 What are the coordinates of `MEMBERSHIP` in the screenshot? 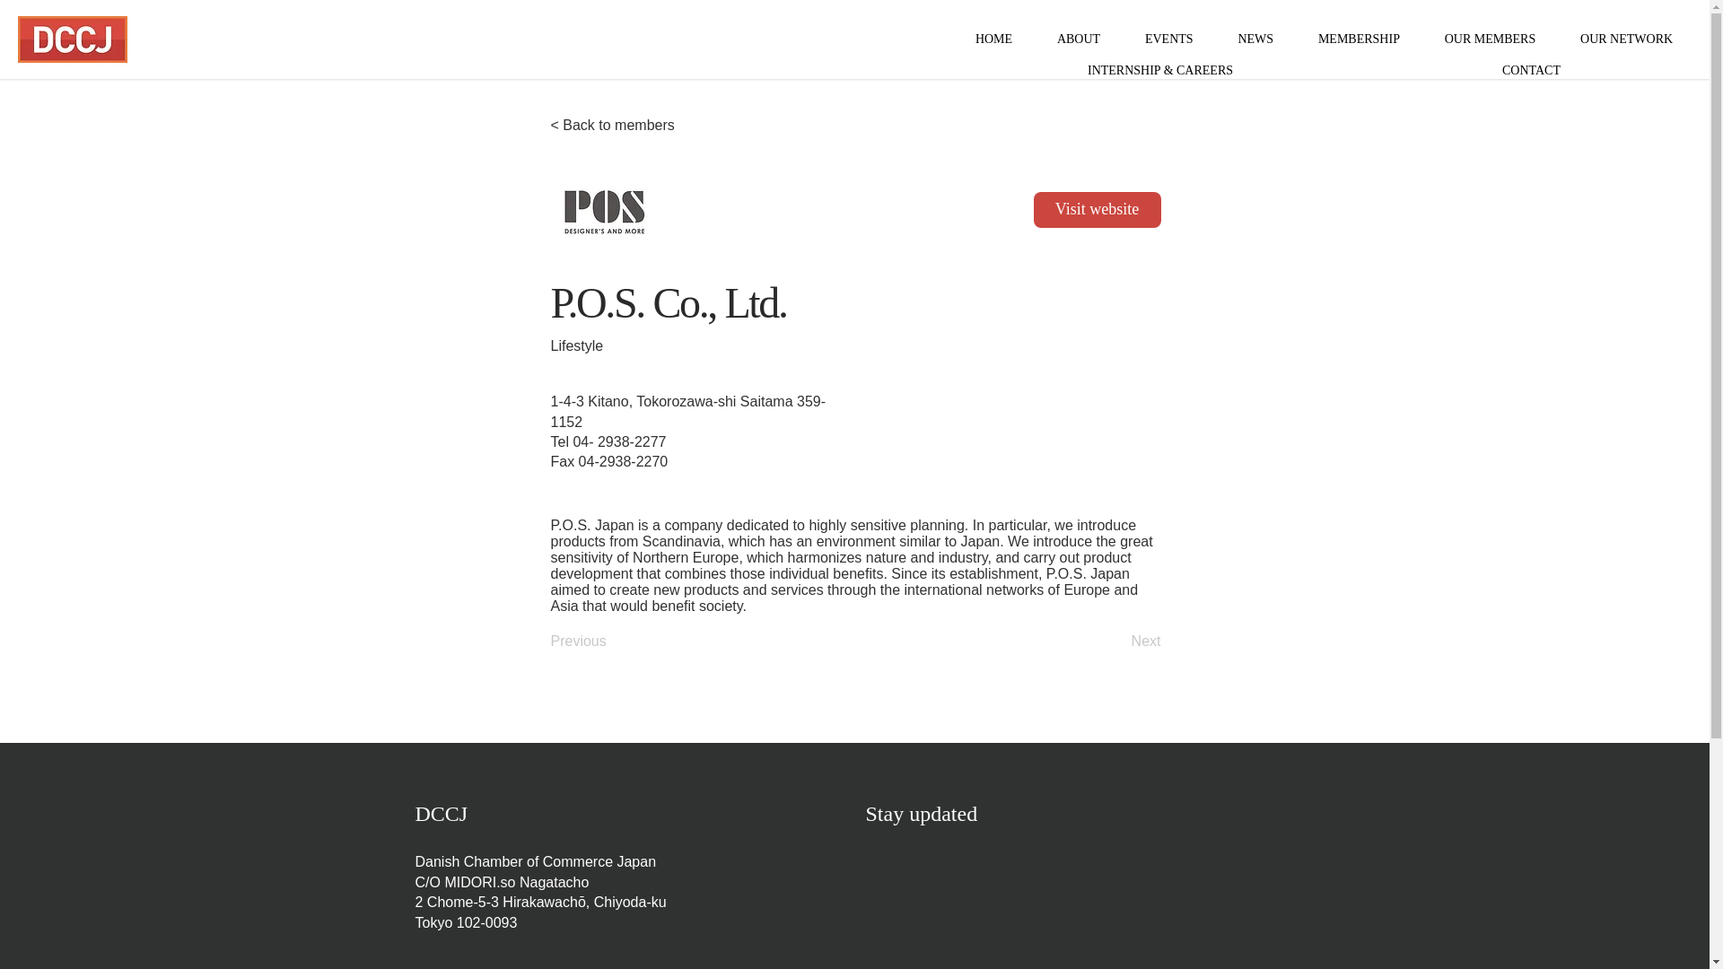 It's located at (1359, 39).